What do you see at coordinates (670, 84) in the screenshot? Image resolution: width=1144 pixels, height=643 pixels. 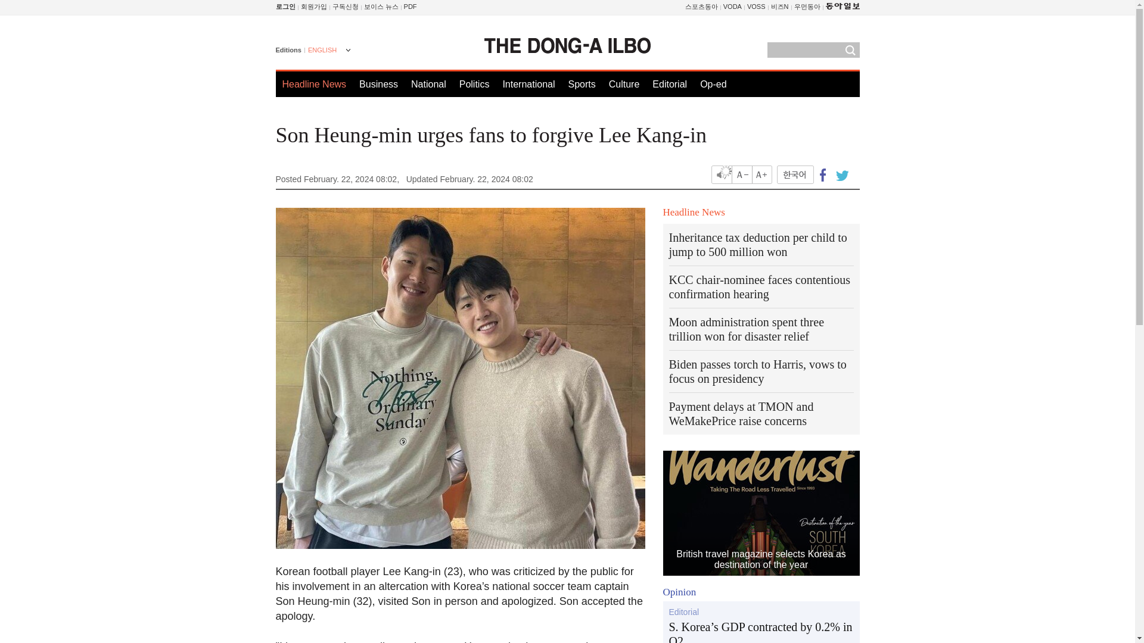 I see `Editorial` at bounding box center [670, 84].